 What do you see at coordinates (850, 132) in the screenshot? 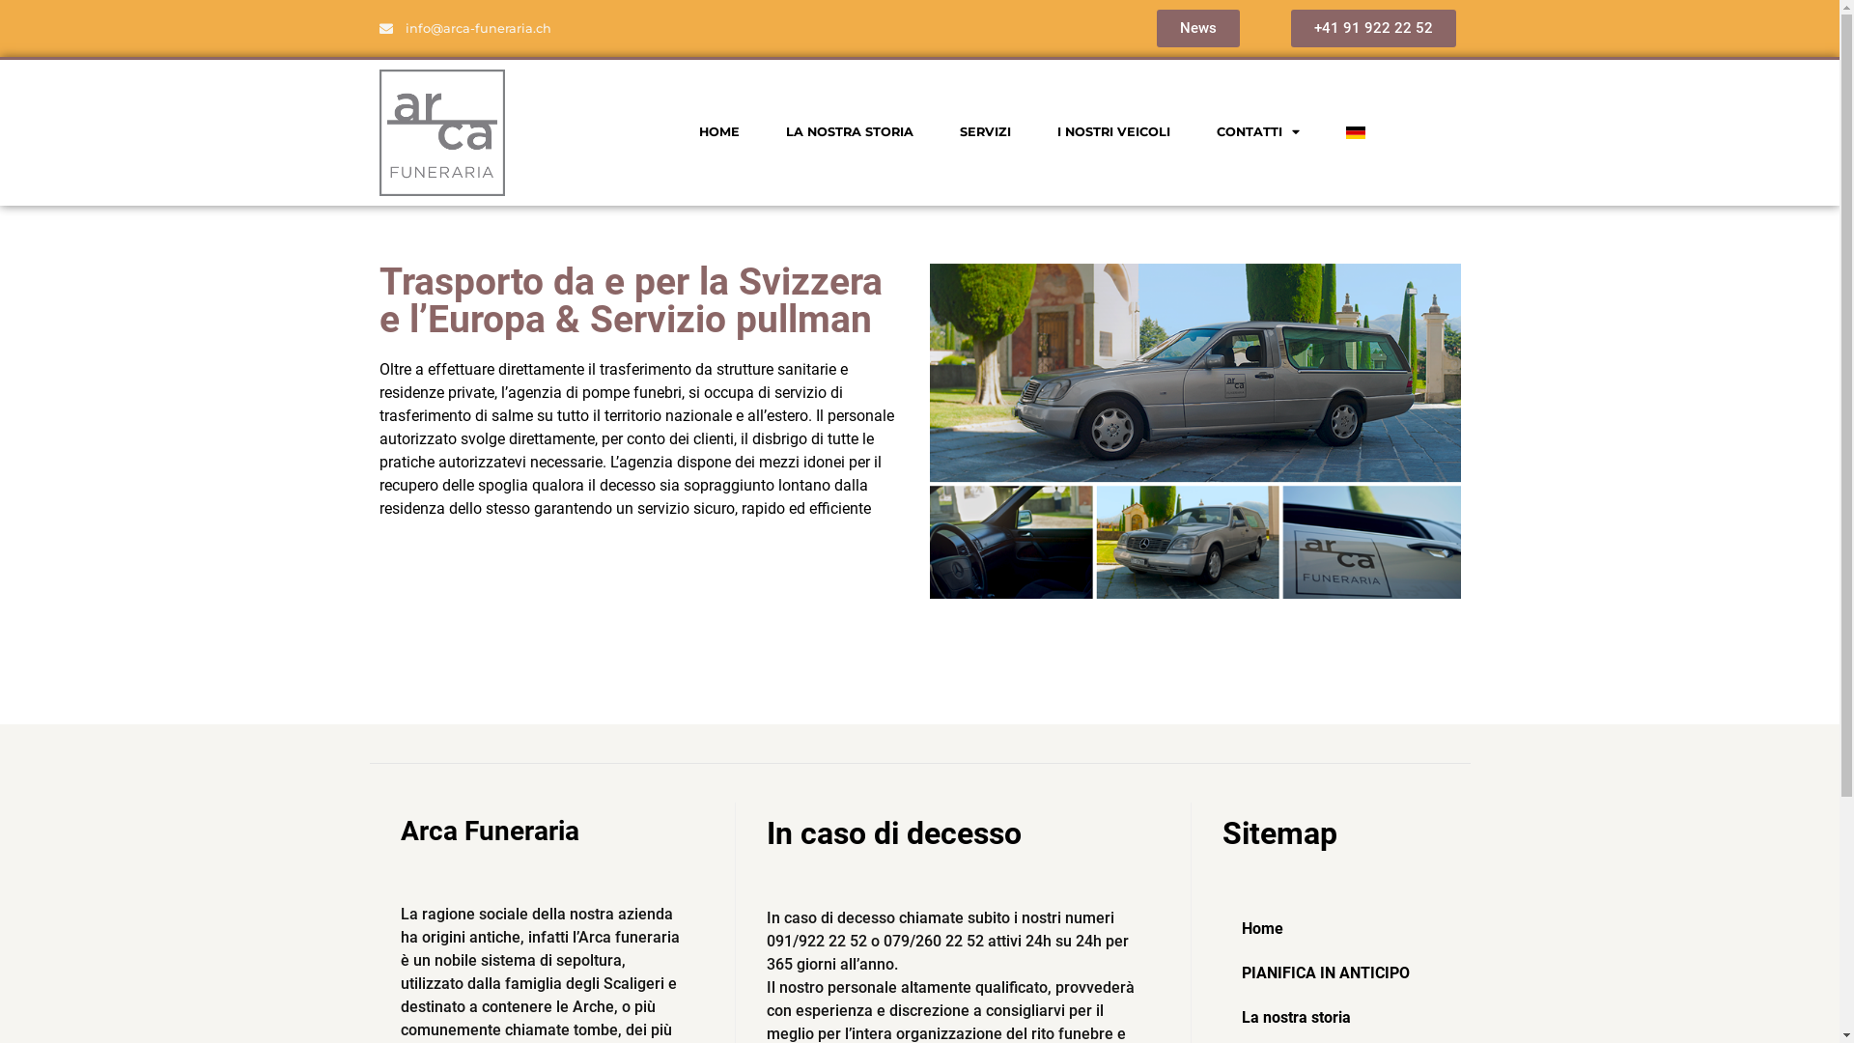
I see `LA NOSTRA STORIA` at bounding box center [850, 132].